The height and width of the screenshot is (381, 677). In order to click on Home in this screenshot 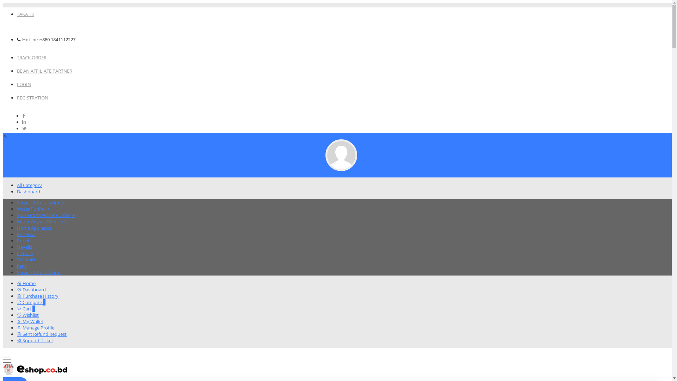, I will do `click(26, 283)`.